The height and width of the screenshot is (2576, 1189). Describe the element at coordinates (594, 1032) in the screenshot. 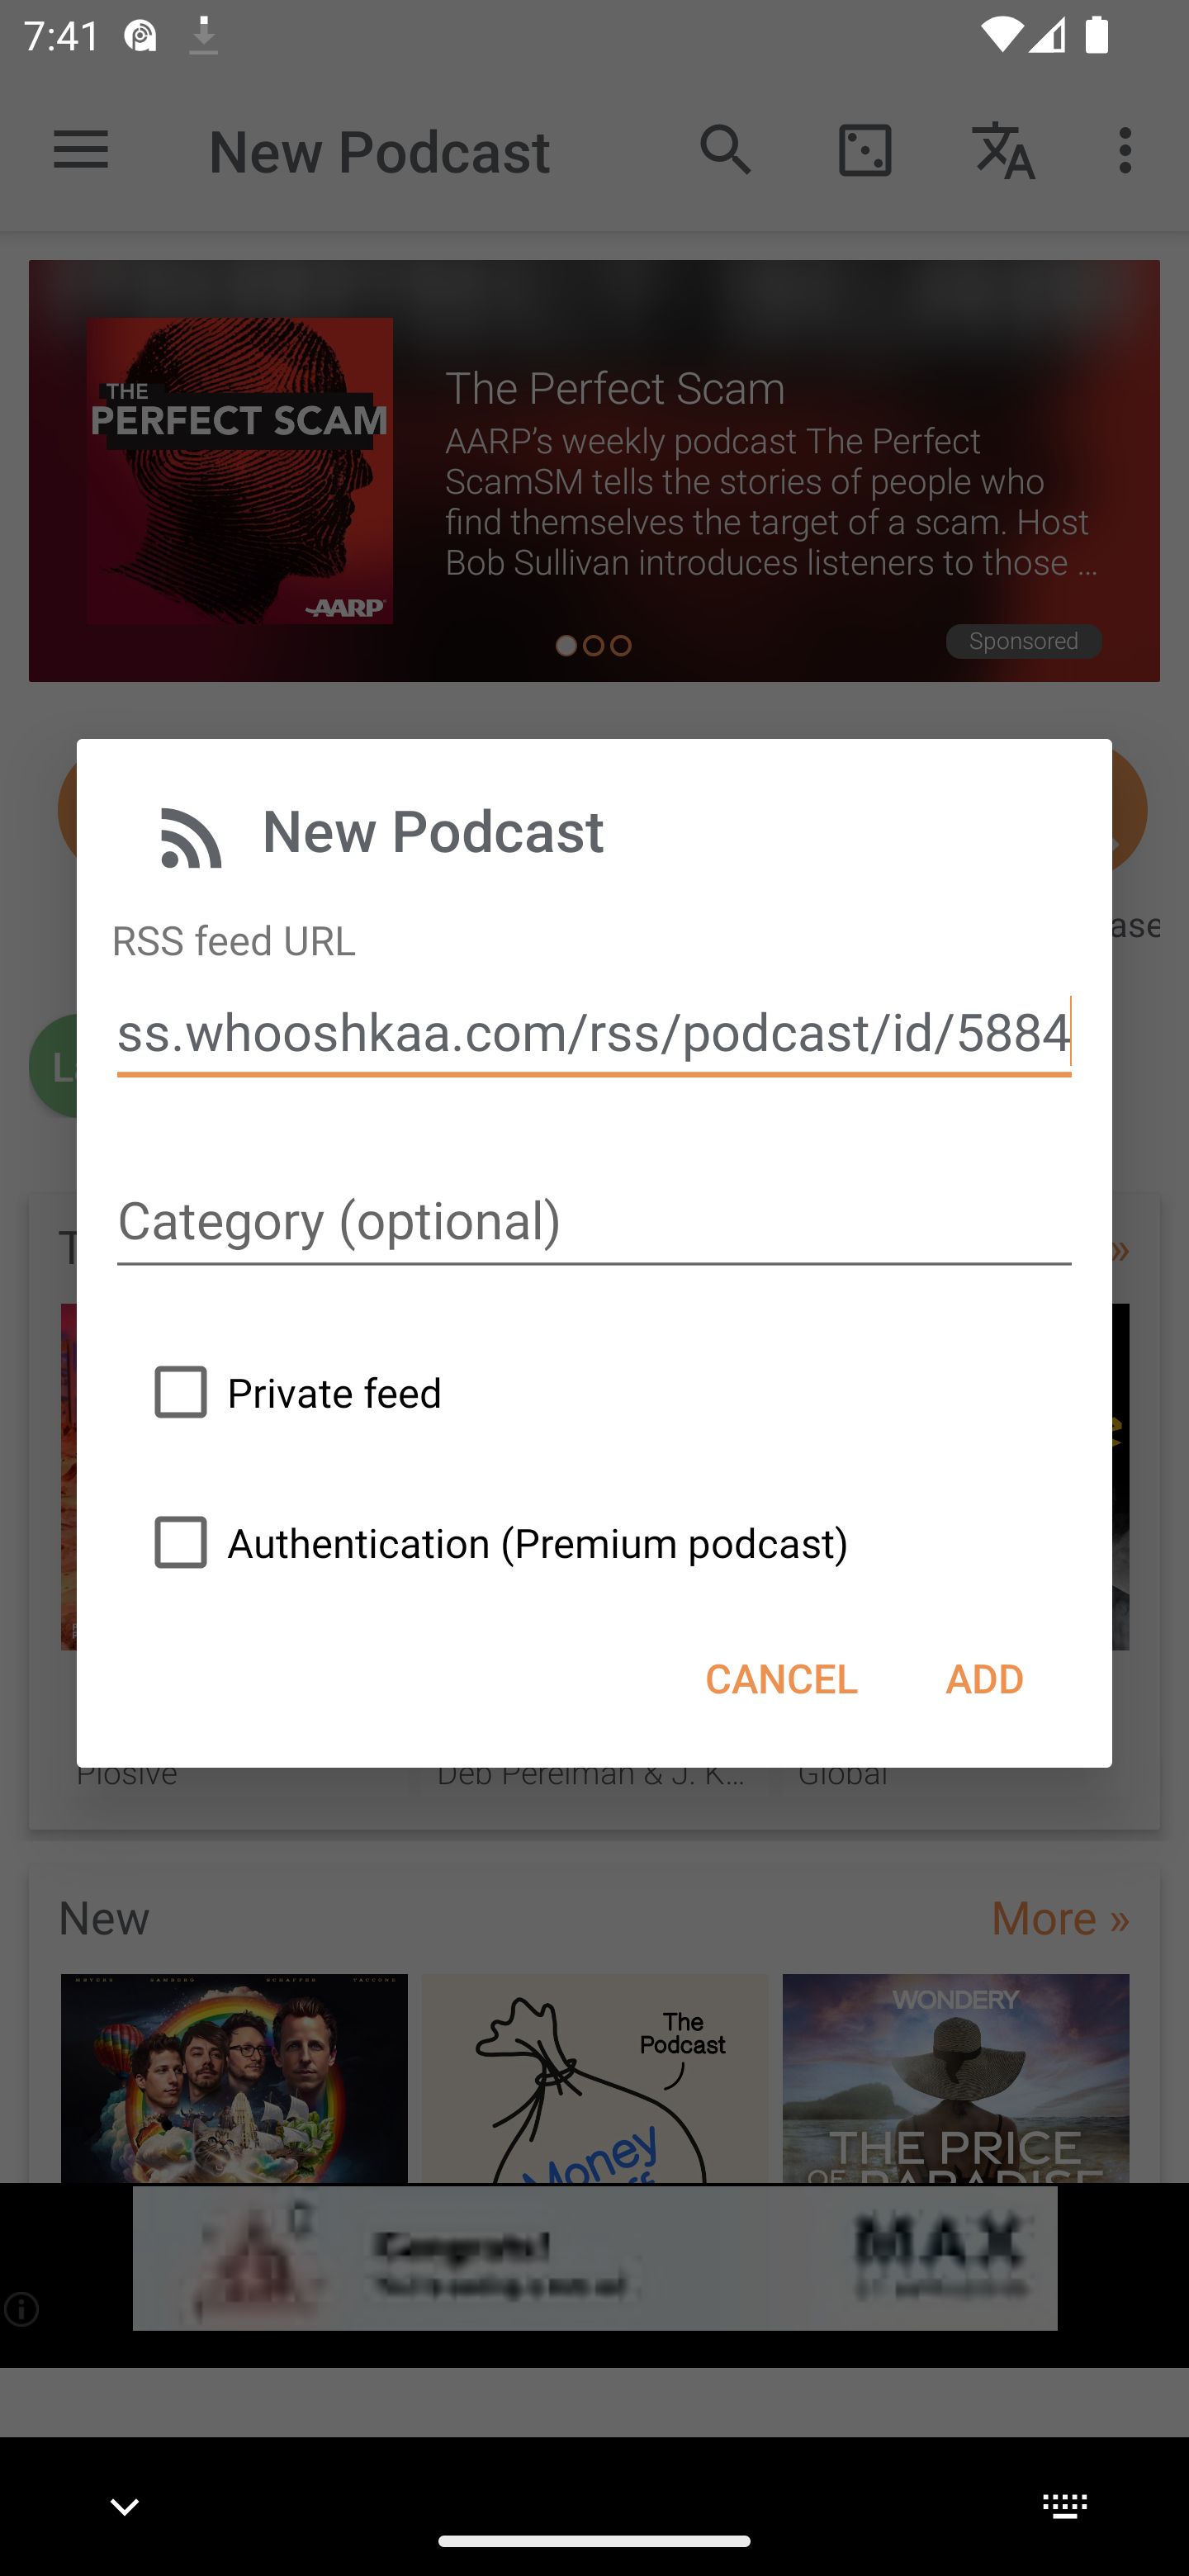

I see `https://rss.whooshkaa.com/rss/podcast/id/5884` at that location.